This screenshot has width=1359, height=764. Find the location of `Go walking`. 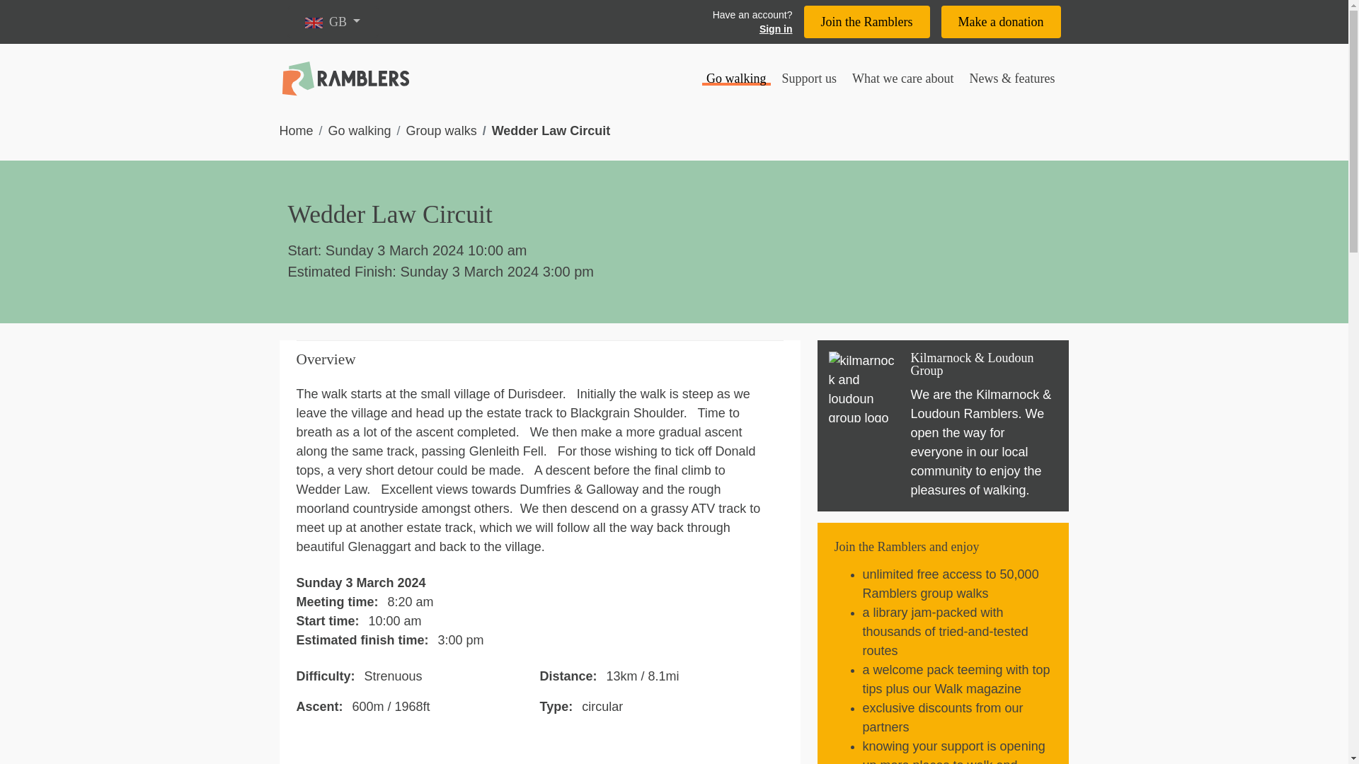

Go walking is located at coordinates (736, 79).